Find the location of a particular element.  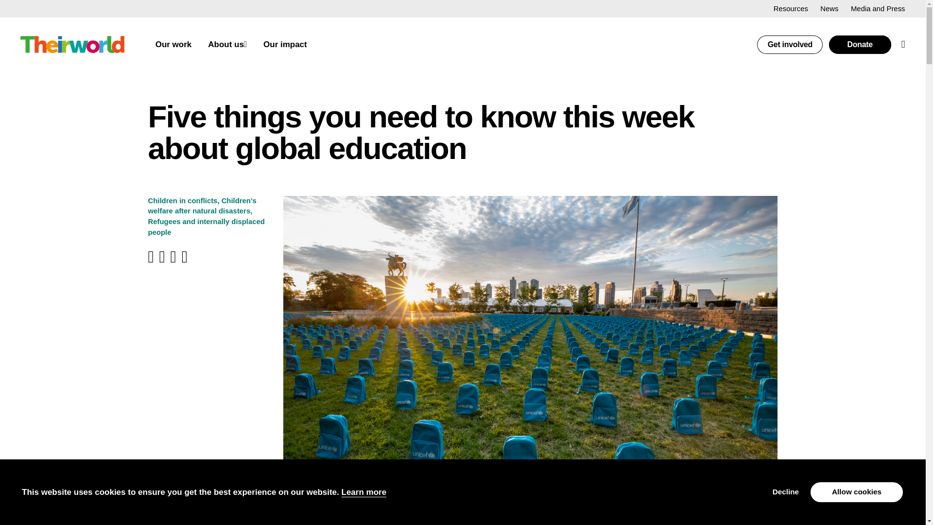

Media and Press is located at coordinates (878, 8).